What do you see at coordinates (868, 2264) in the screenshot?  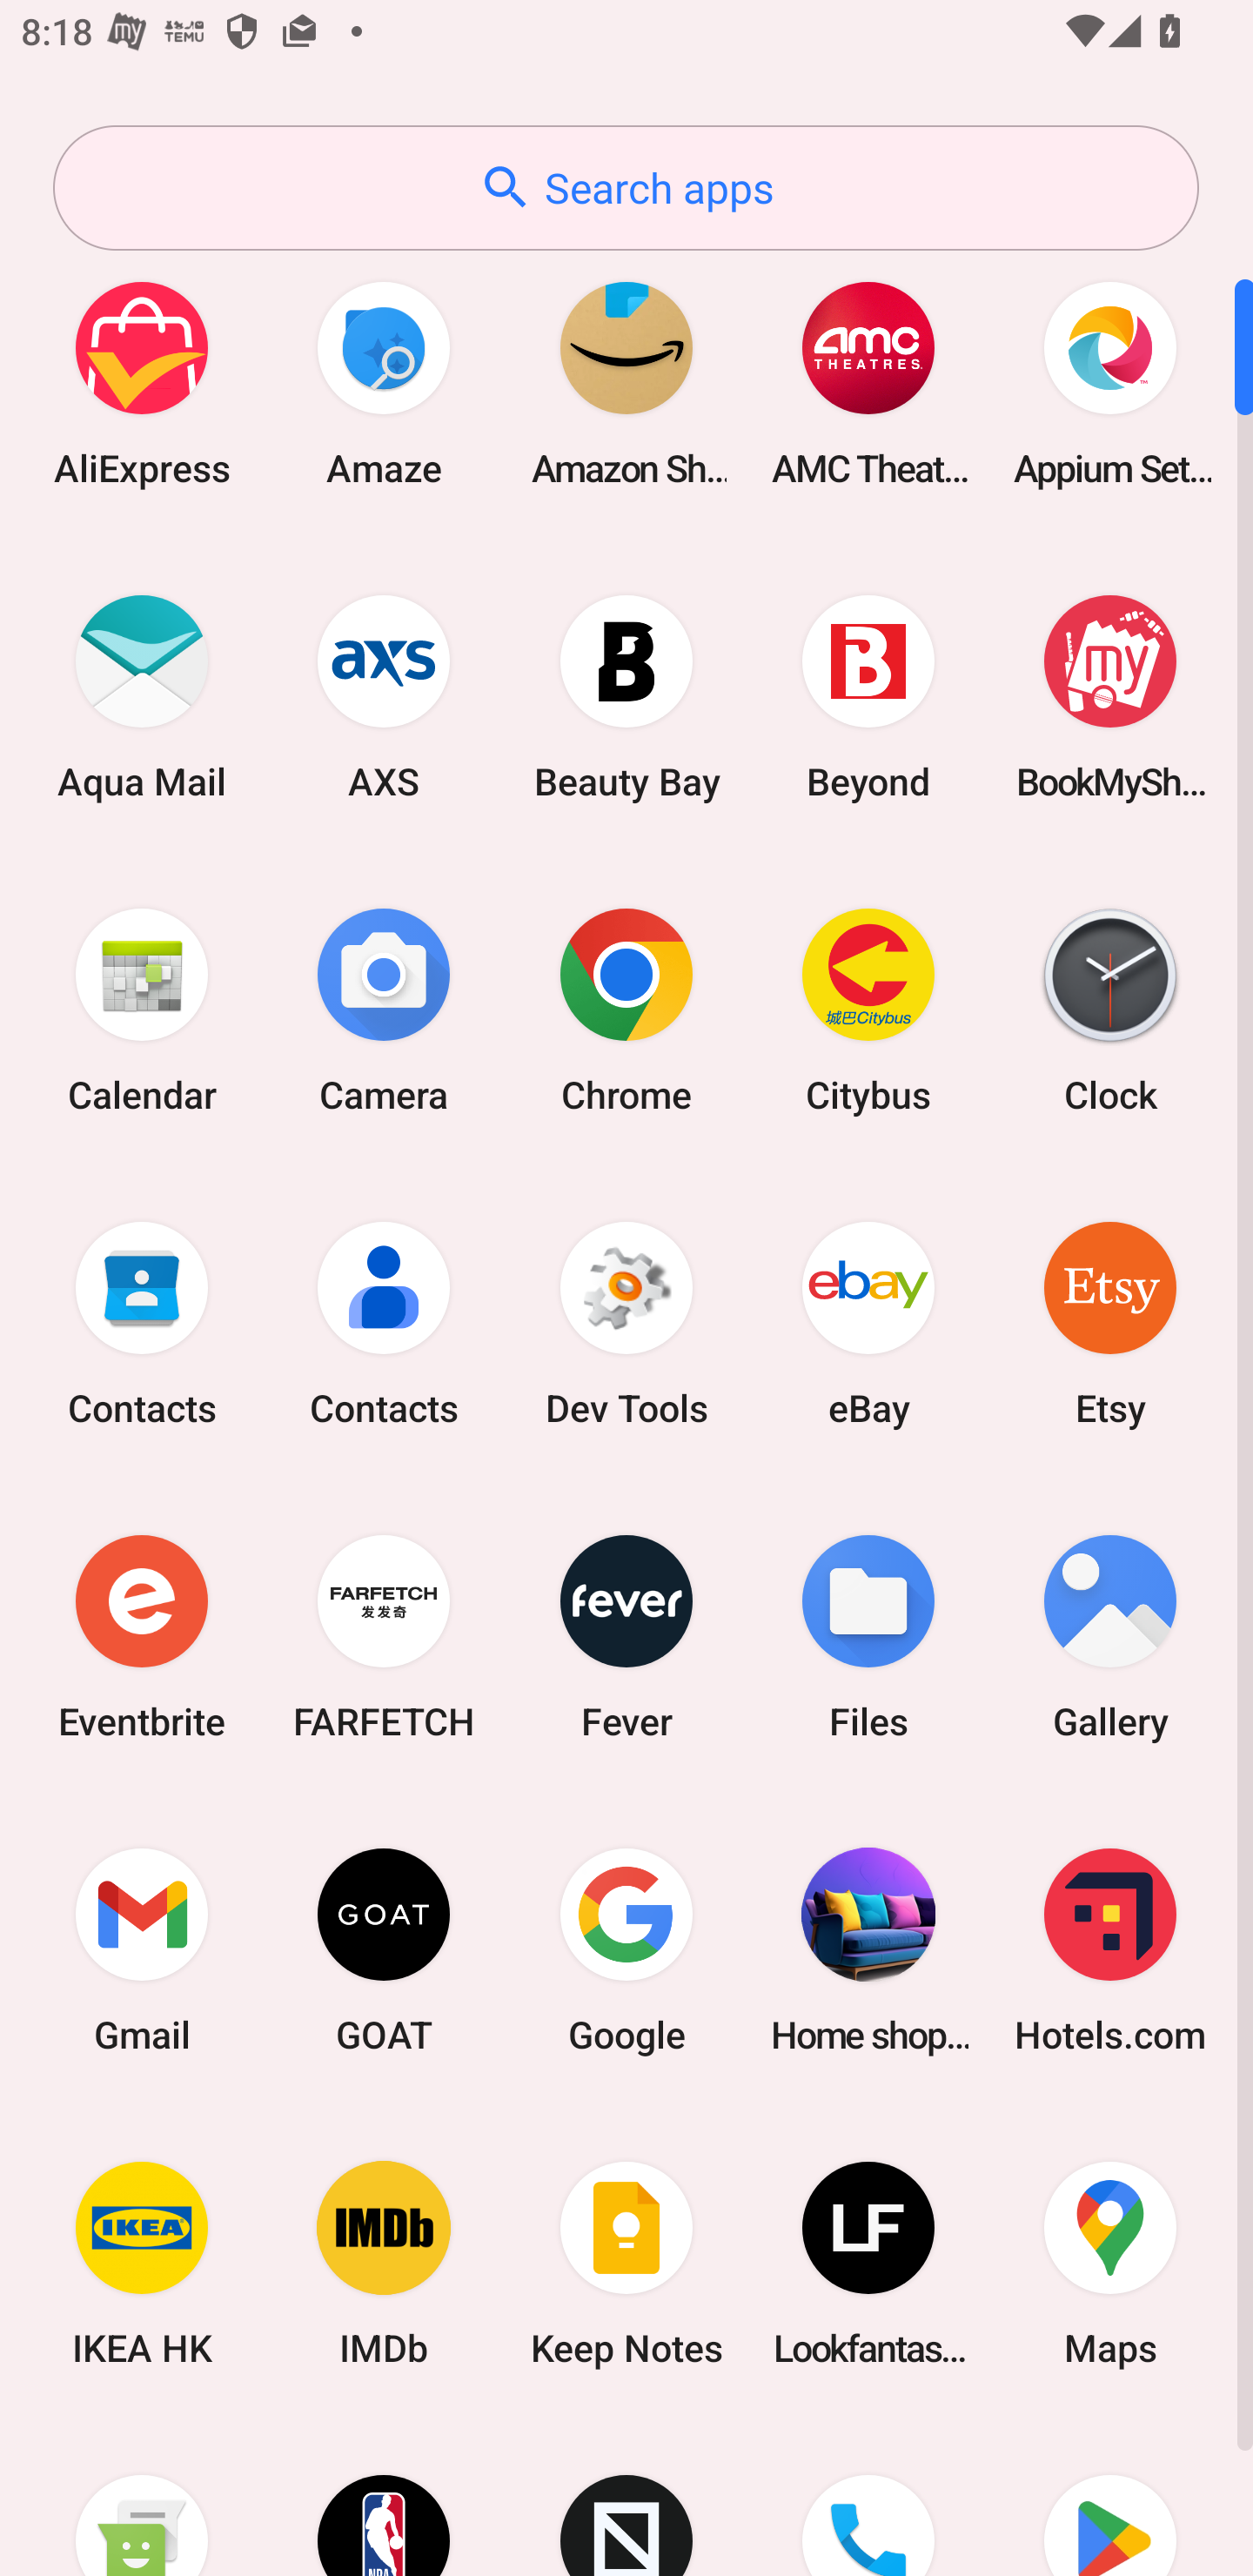 I see `Lookfantastic` at bounding box center [868, 2264].